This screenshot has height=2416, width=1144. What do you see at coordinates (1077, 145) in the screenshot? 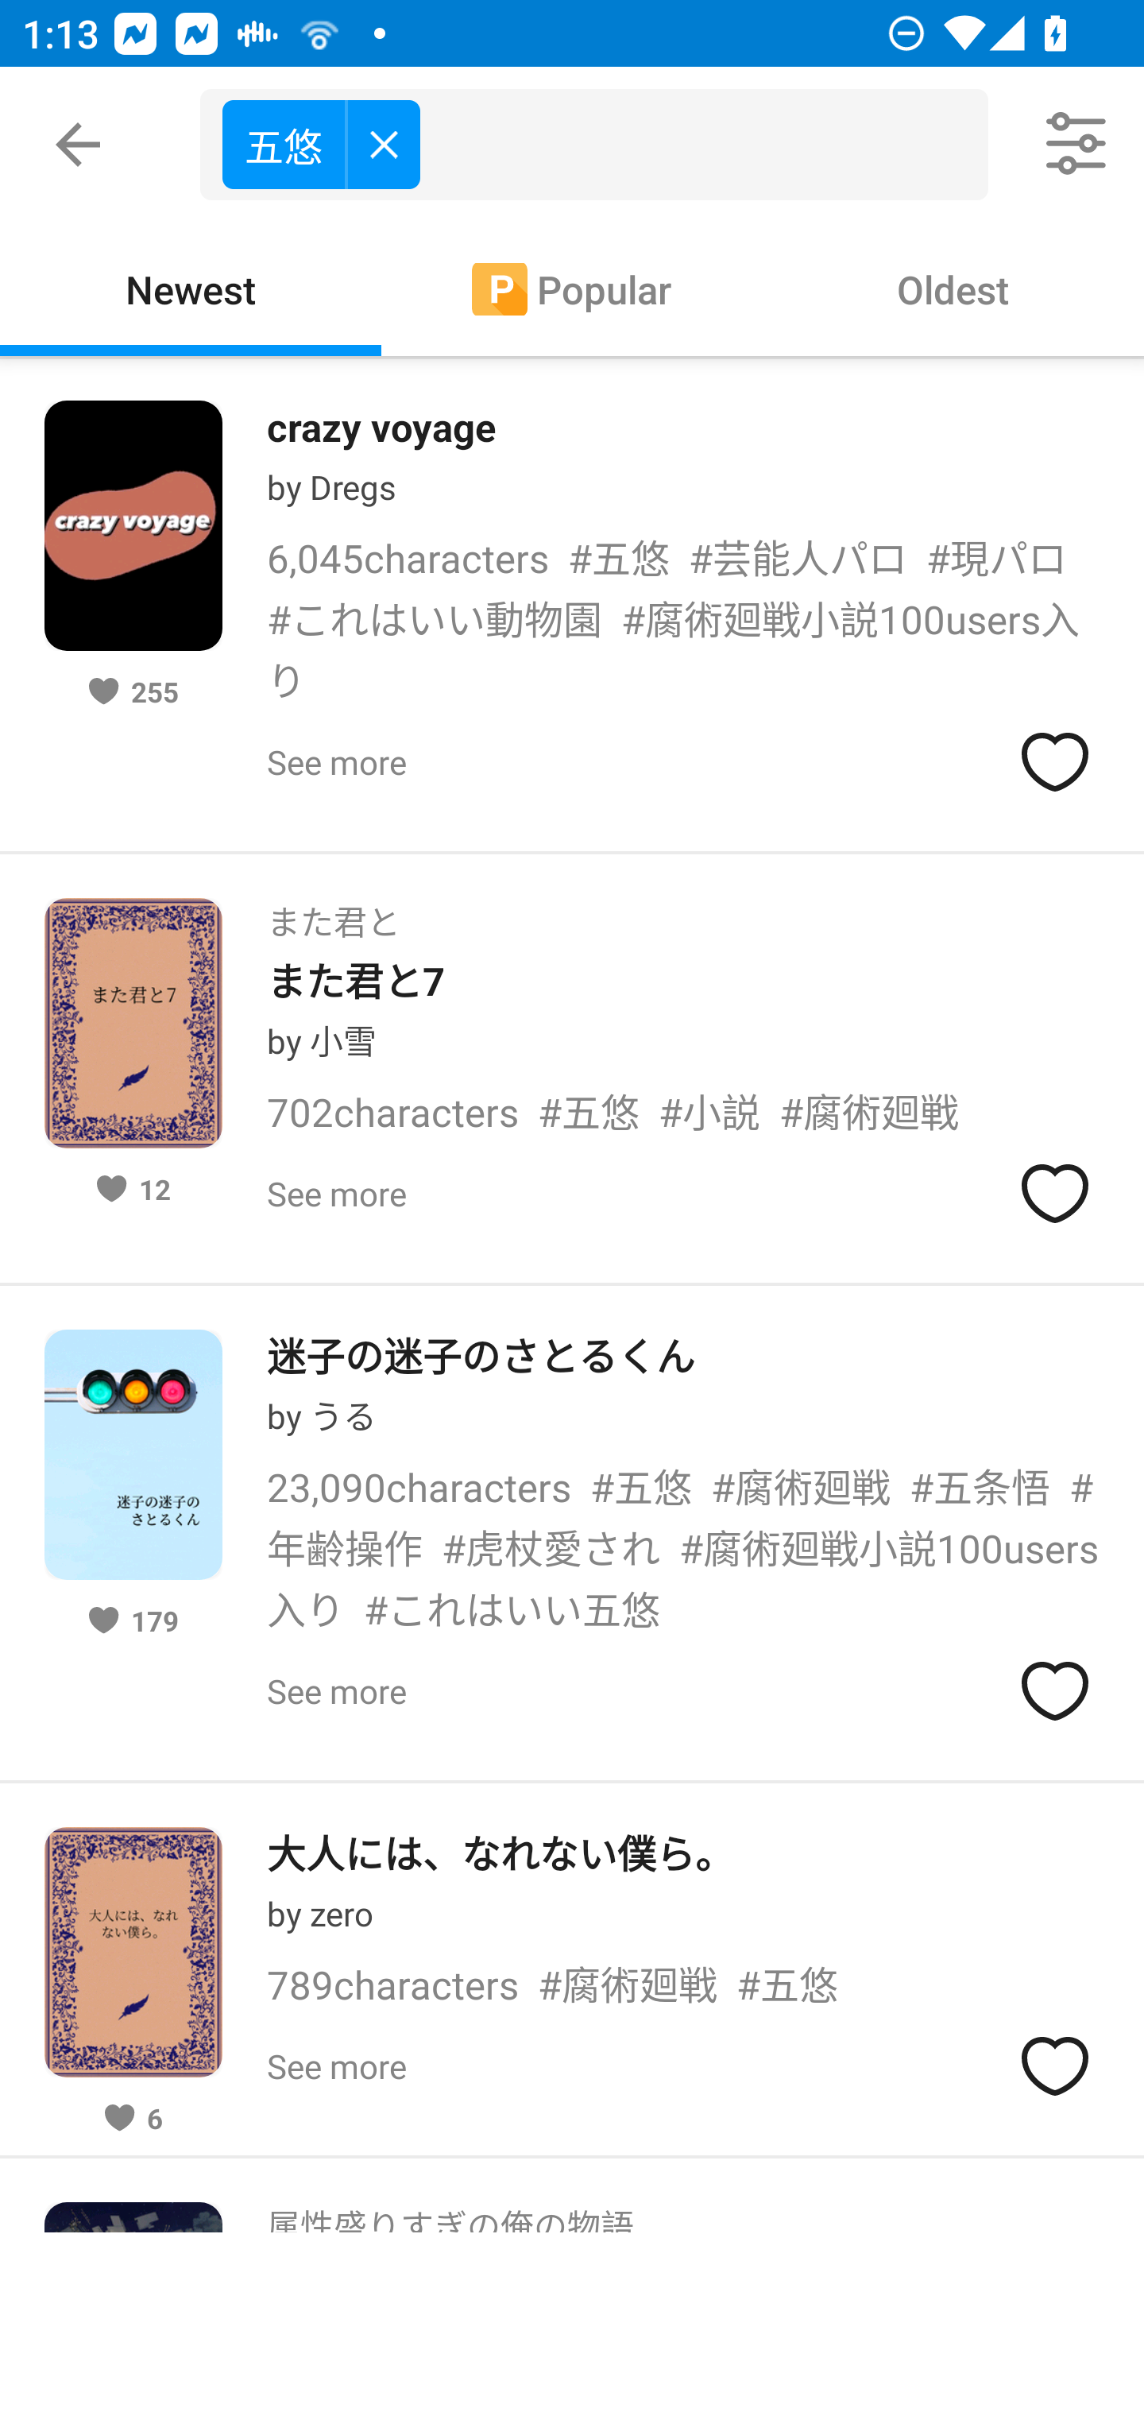
I see `Filters` at bounding box center [1077, 145].